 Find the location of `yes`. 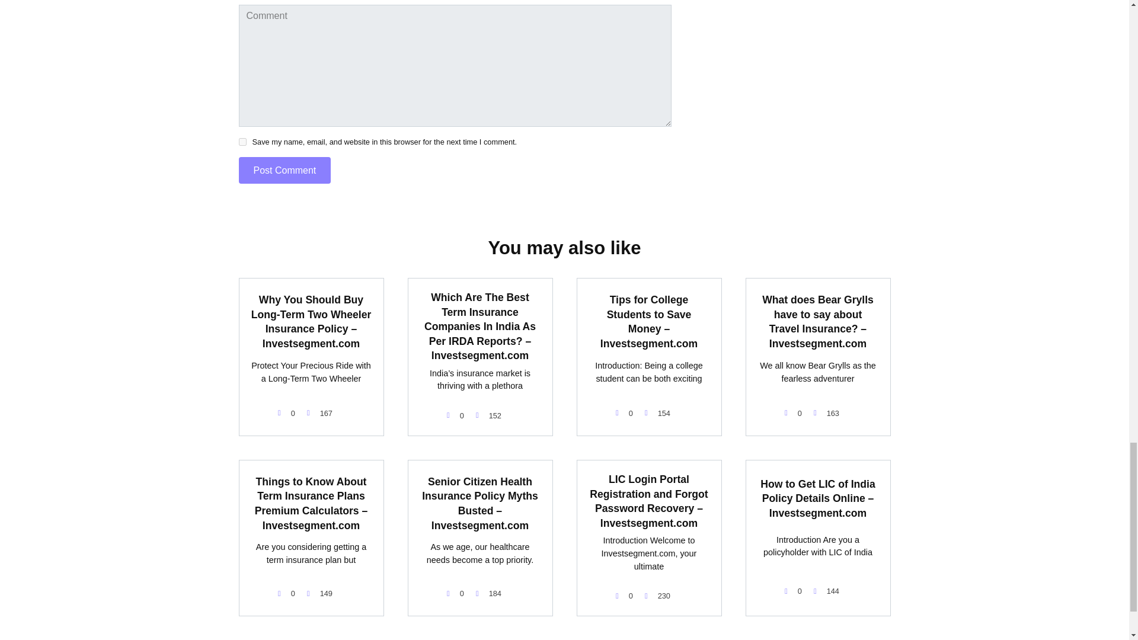

yes is located at coordinates (242, 142).